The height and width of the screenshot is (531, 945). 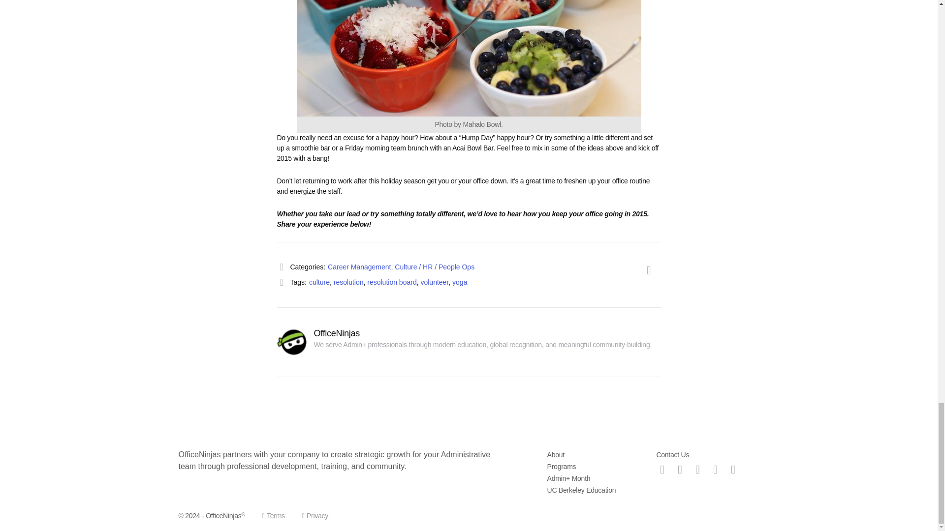 What do you see at coordinates (460, 282) in the screenshot?
I see `yoga` at bounding box center [460, 282].